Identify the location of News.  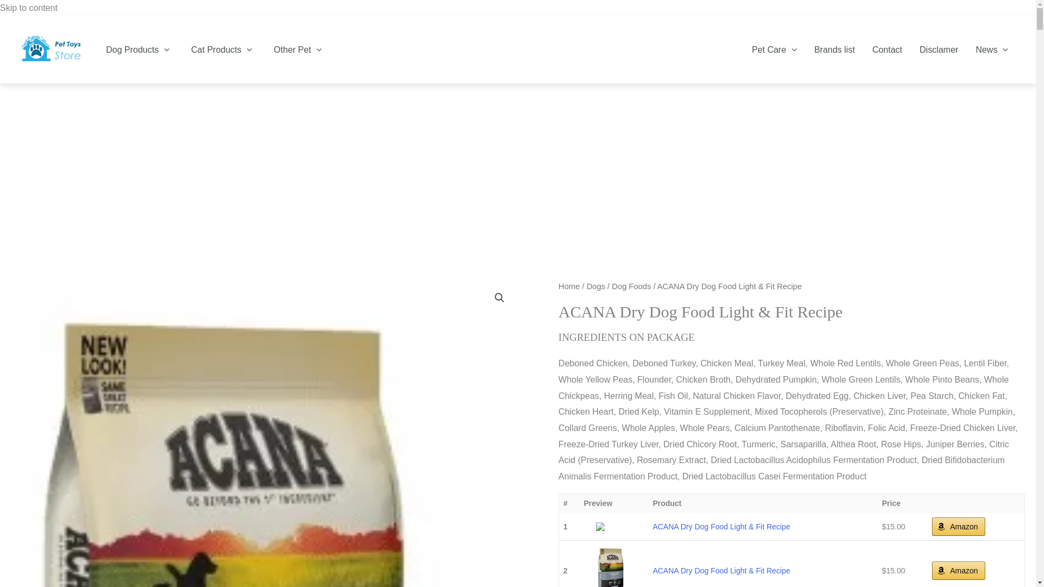
(992, 49).